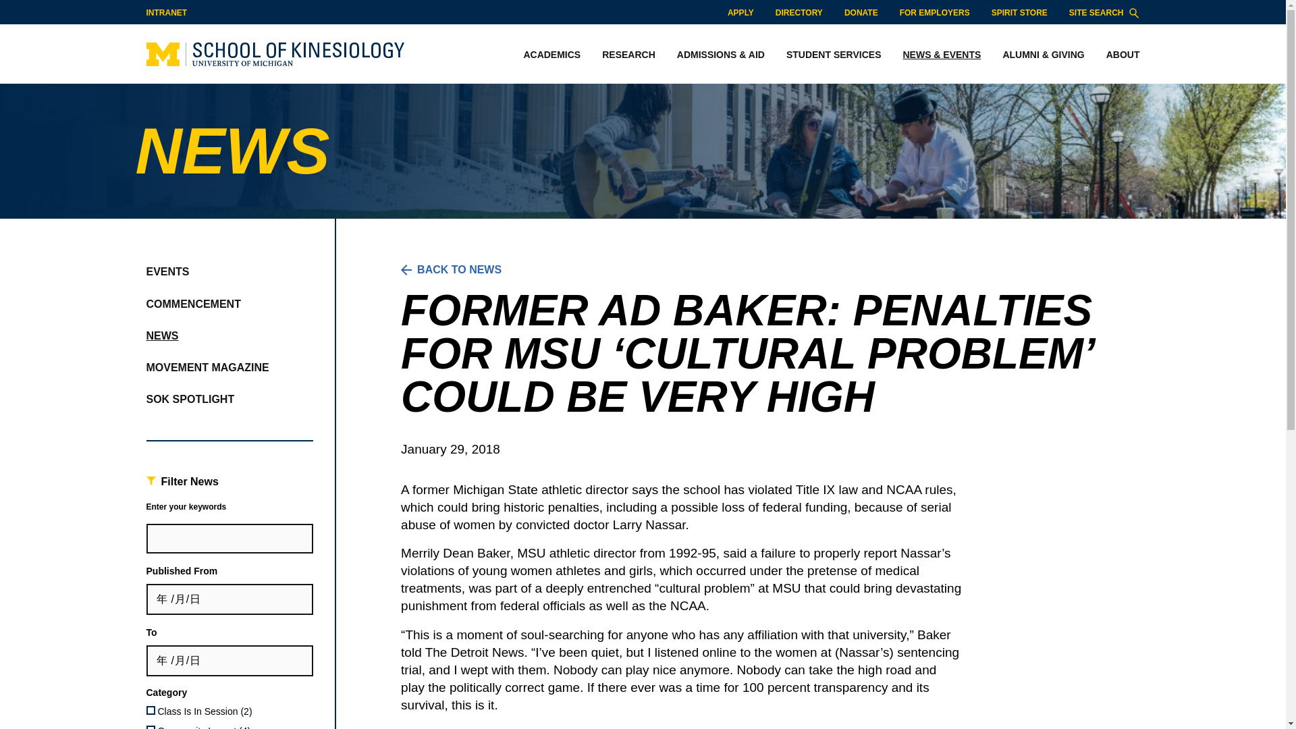 This screenshot has width=1296, height=729. Describe the element at coordinates (834, 55) in the screenshot. I see `STUDENT SERVICES` at that location.